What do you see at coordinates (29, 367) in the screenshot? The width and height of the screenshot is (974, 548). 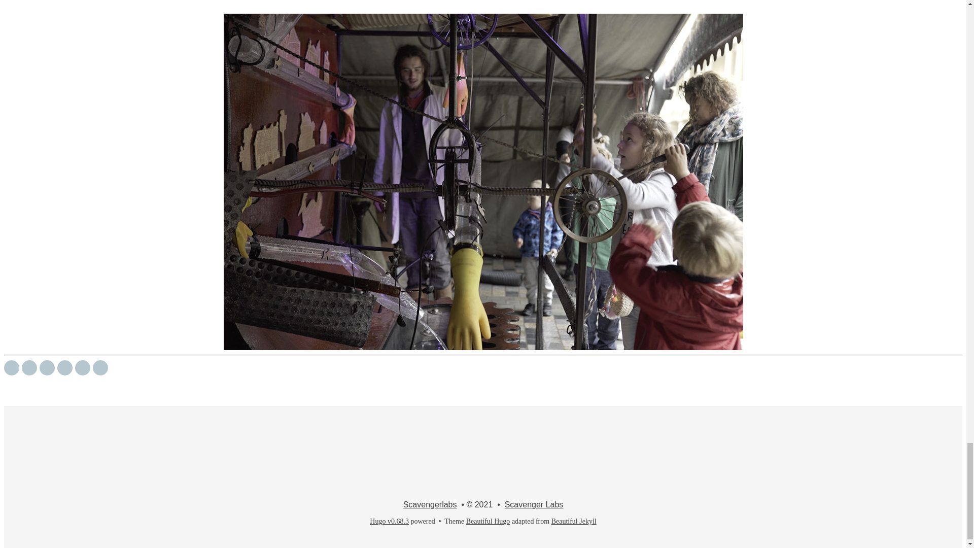 I see `Share on Facebook` at bounding box center [29, 367].